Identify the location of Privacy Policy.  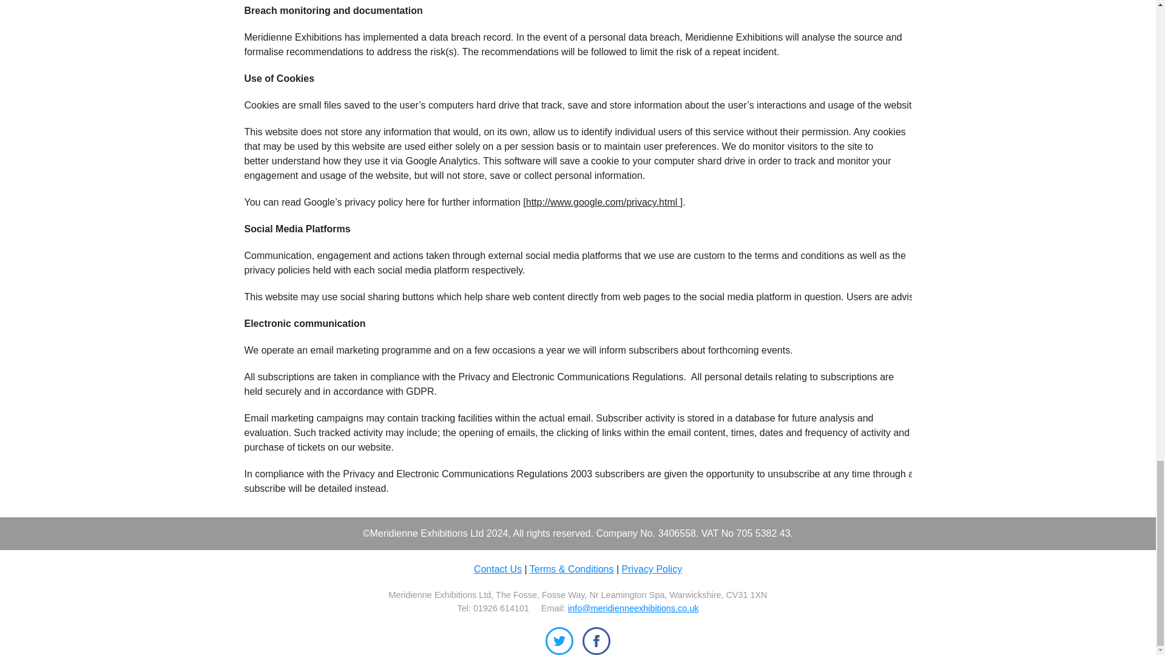
(652, 569).